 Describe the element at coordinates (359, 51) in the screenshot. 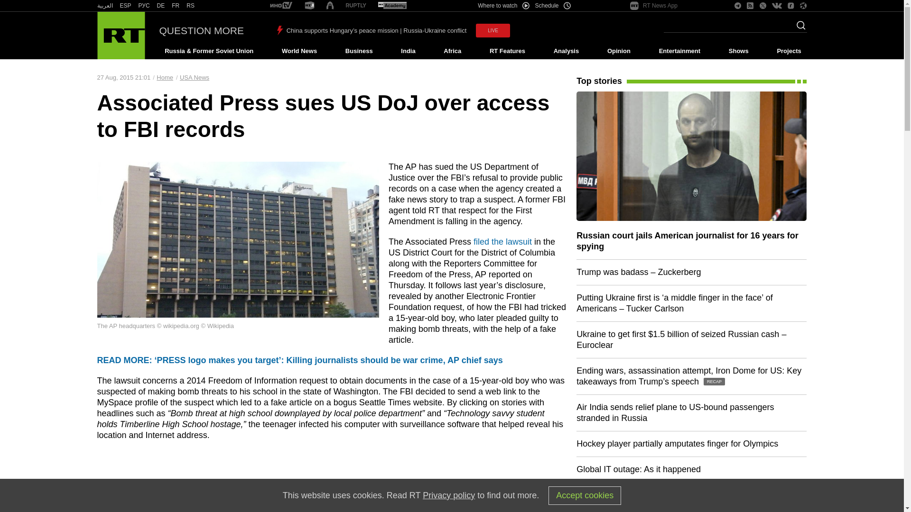

I see `Business` at that location.